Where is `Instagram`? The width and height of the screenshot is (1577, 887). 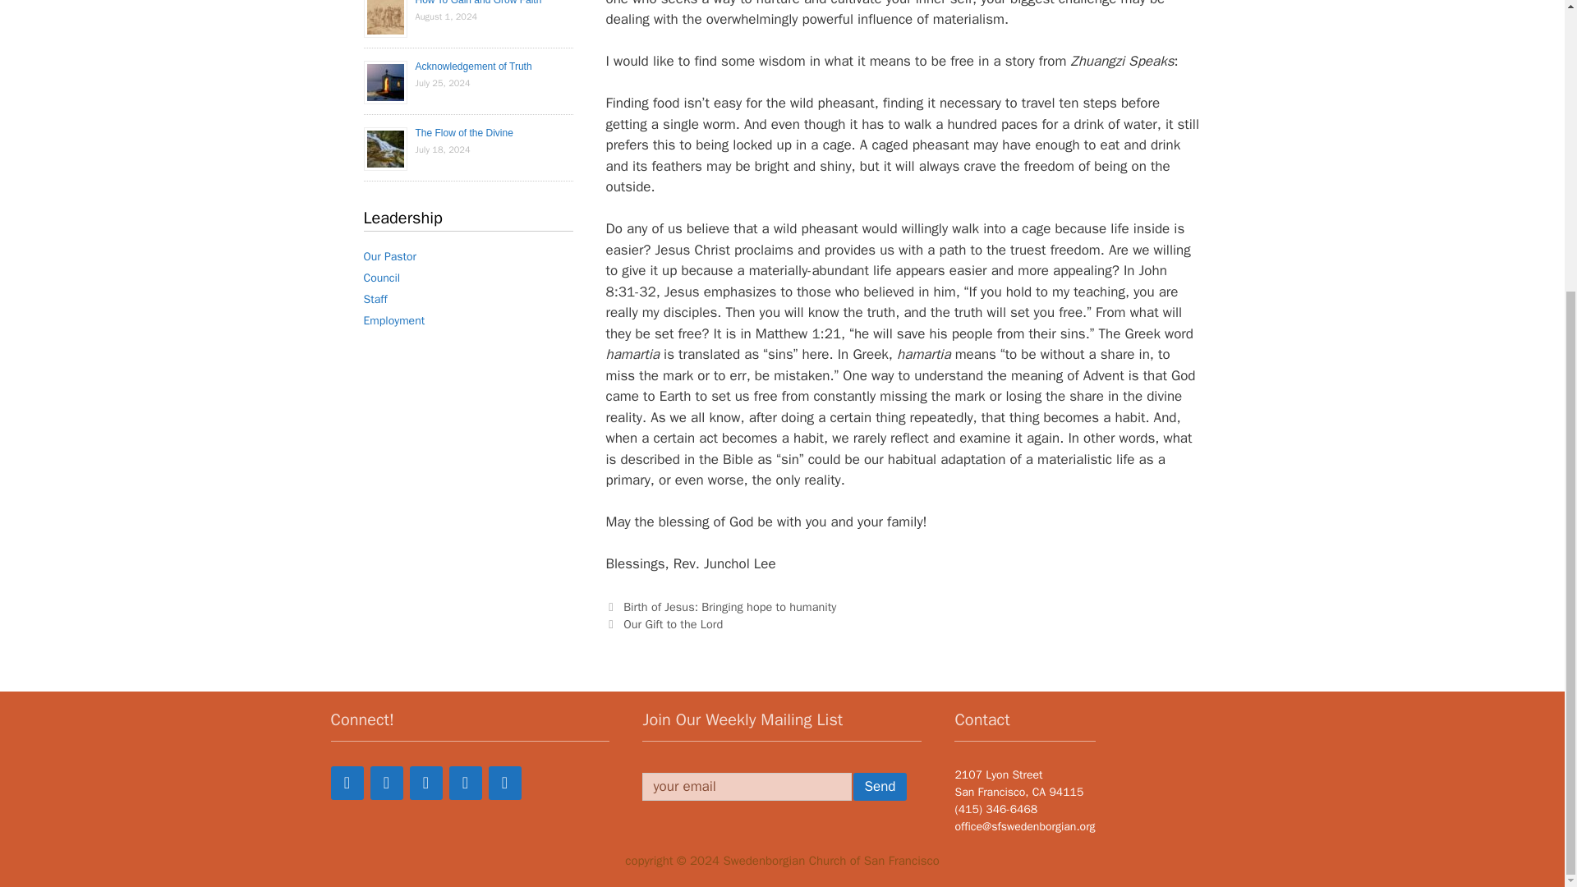
Instagram is located at coordinates (503, 784).